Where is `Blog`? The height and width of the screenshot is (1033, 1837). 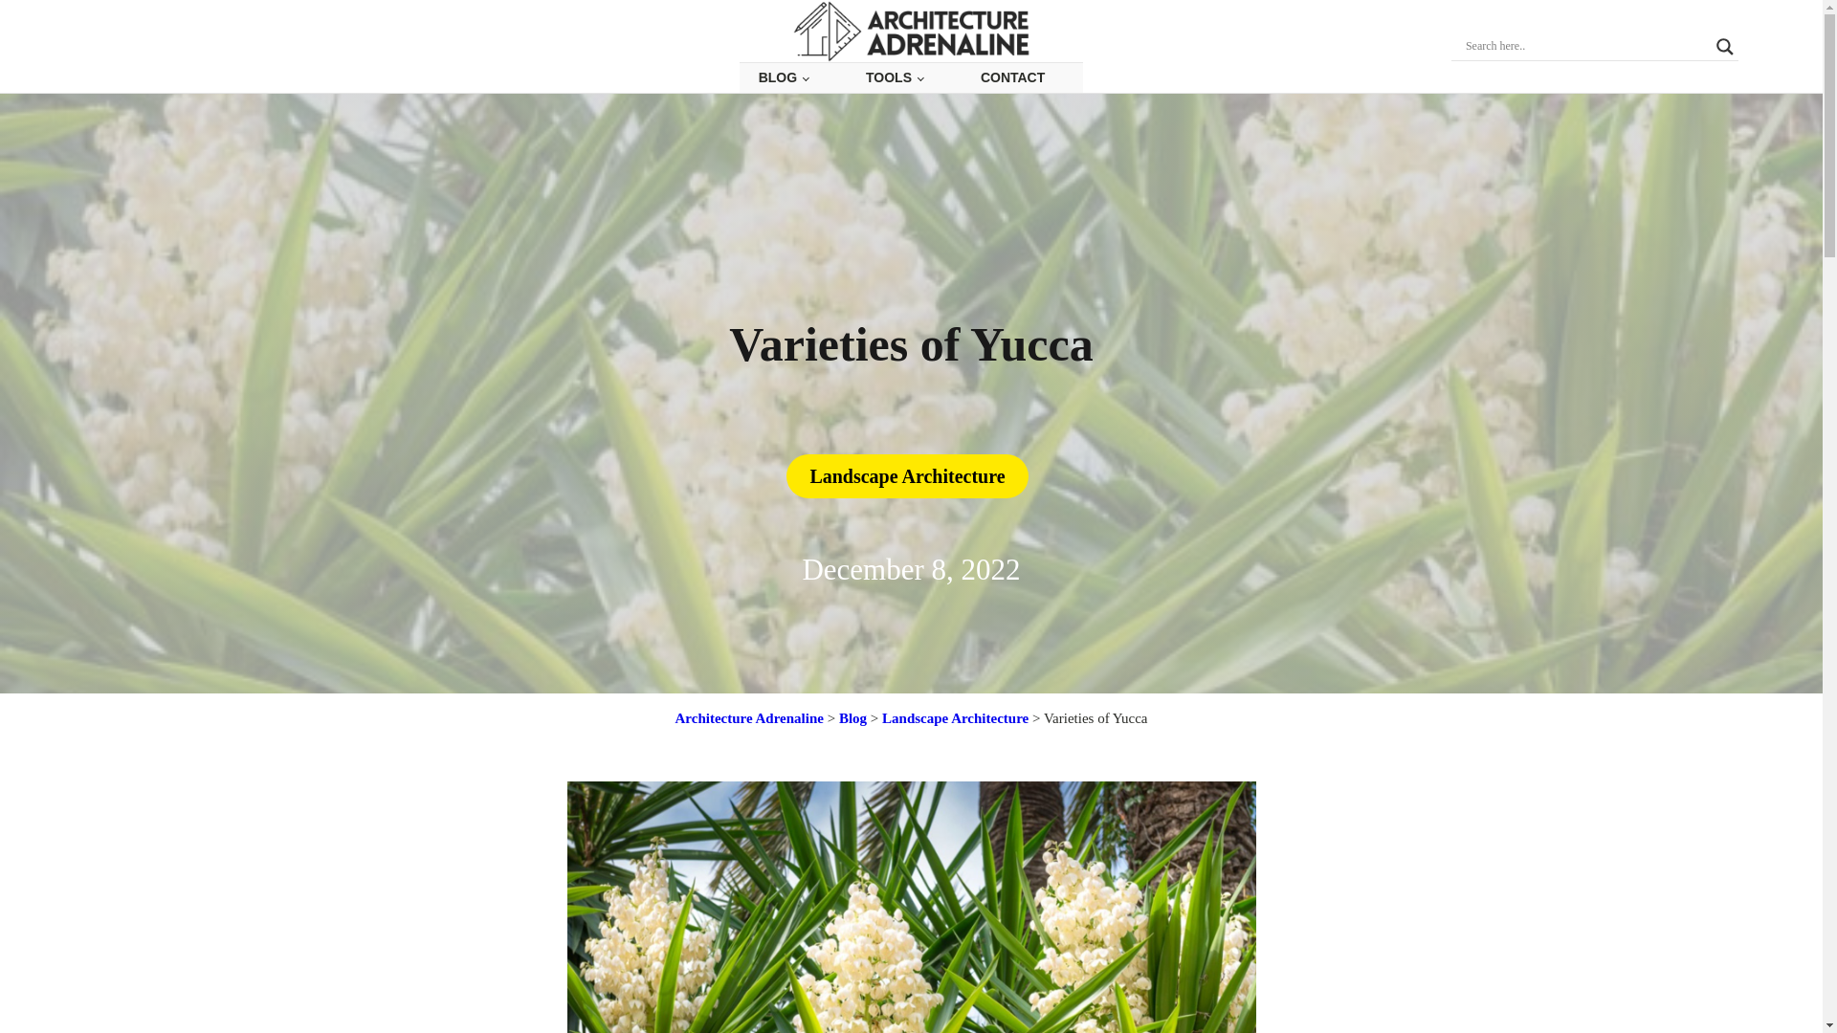
Blog is located at coordinates (853, 717).